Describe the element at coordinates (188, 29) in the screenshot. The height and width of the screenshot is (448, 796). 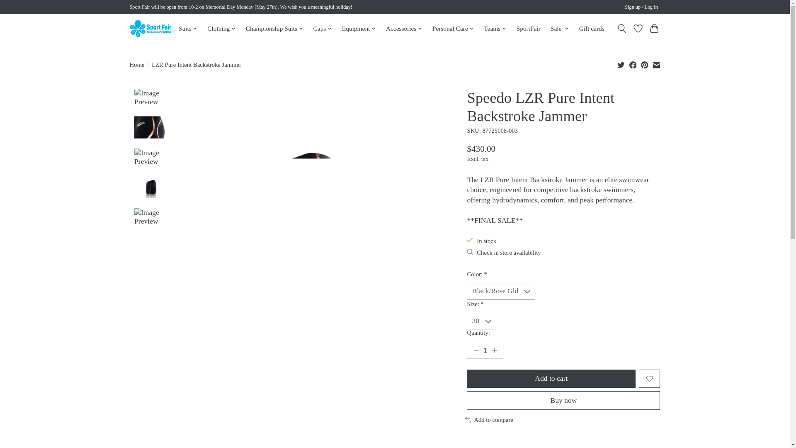
I see `Suits` at that location.